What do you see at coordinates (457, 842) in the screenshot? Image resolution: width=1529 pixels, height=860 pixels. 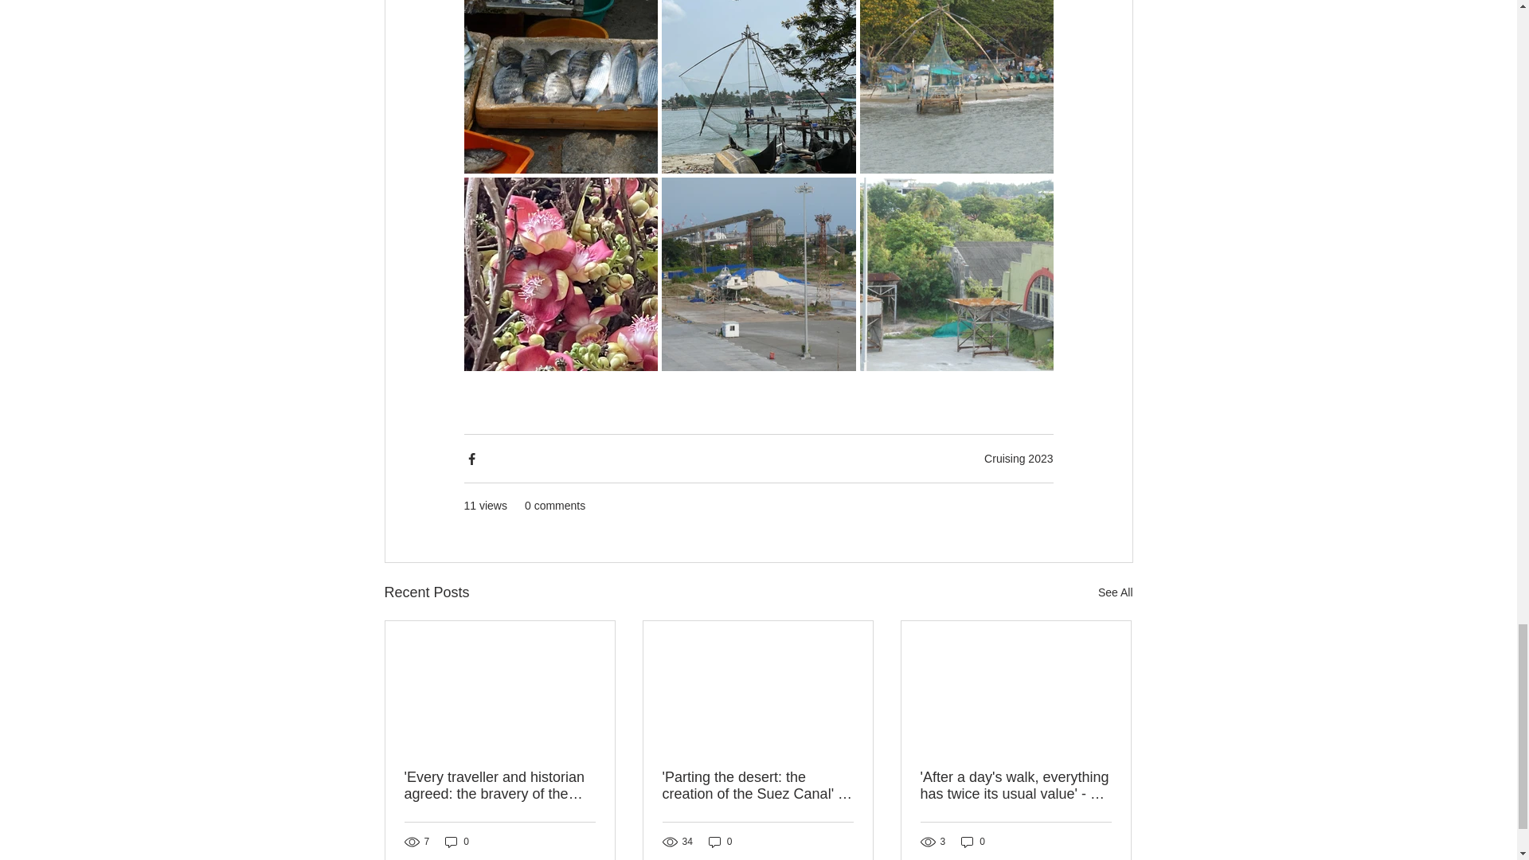 I see `0` at bounding box center [457, 842].